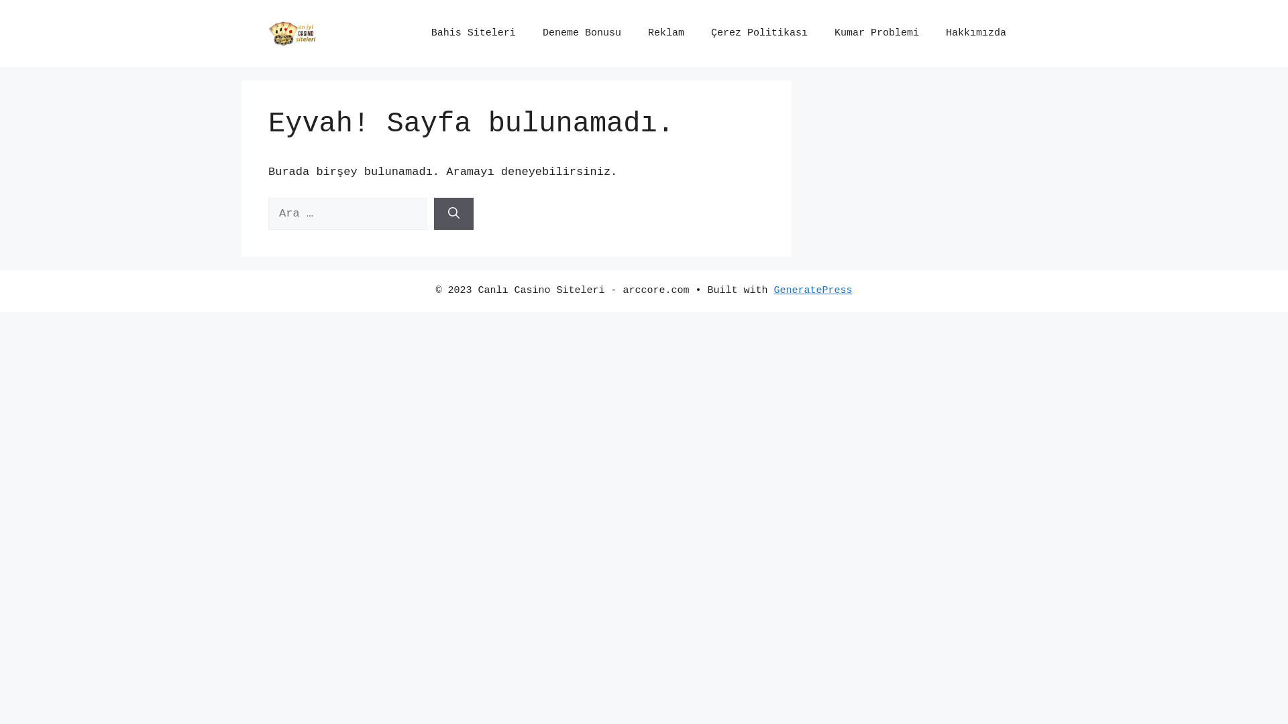  I want to click on Kumar Problemi, so click(877, 34).